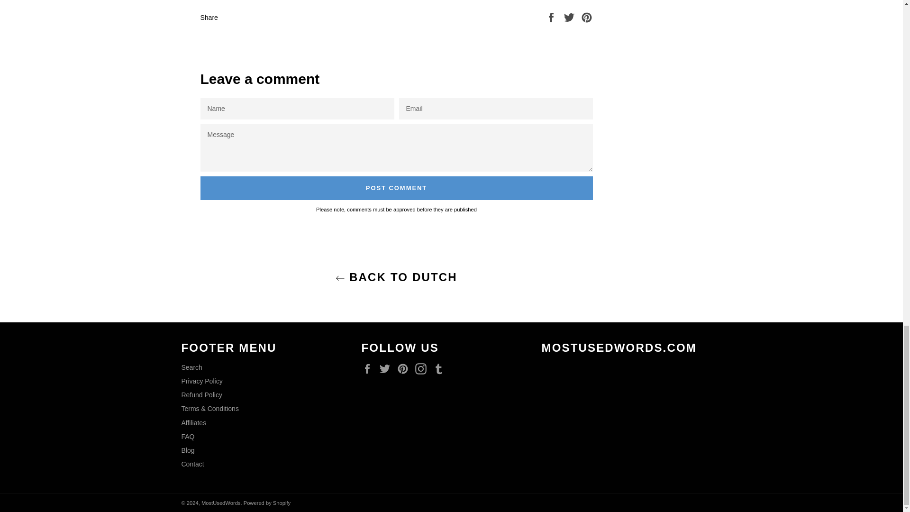 This screenshot has width=910, height=512. I want to click on MostUsedWords on Twitter, so click(387, 368).